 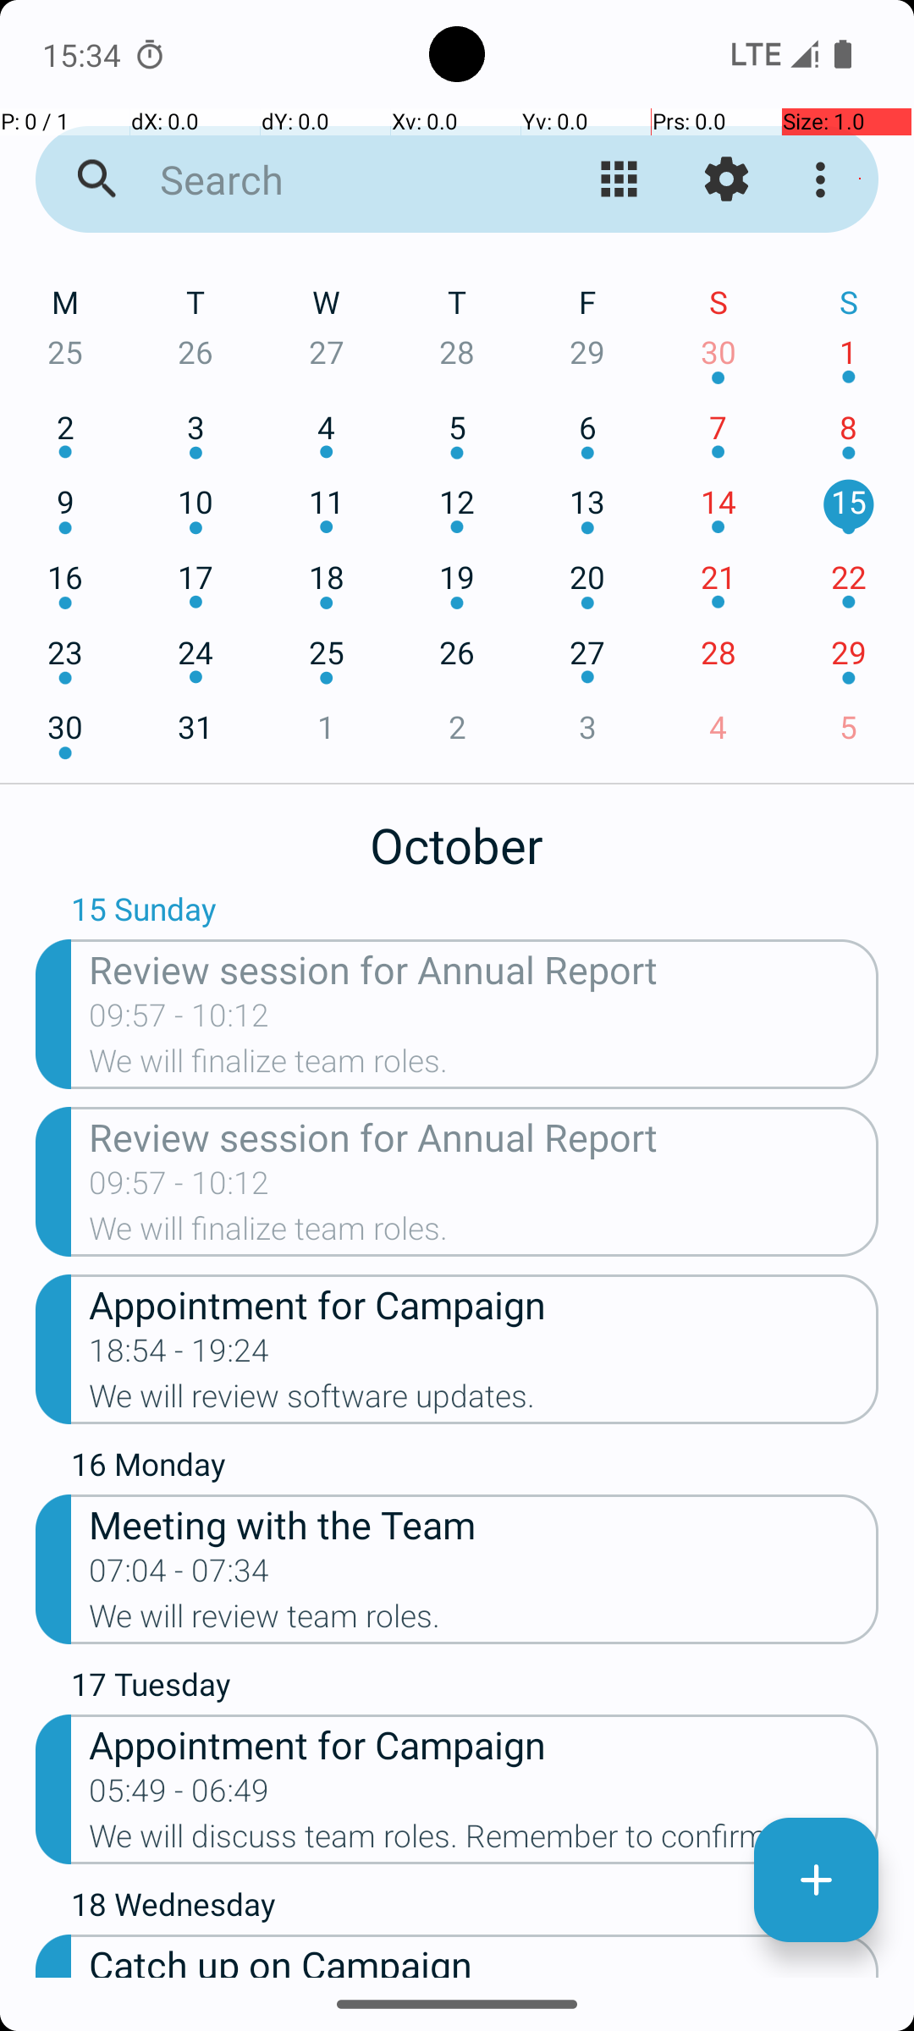 I want to click on We will discuss team roles. Remember to confirm attendance., so click(x=484, y=1841).